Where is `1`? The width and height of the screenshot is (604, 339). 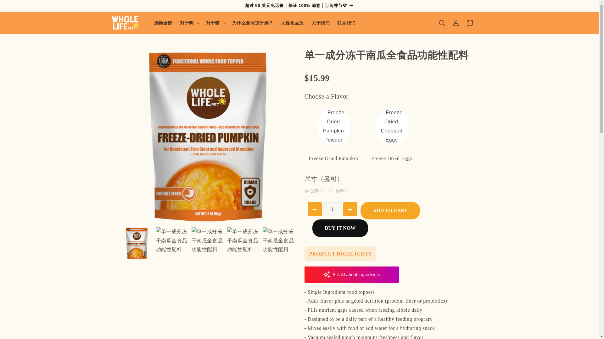 1 is located at coordinates (332, 209).